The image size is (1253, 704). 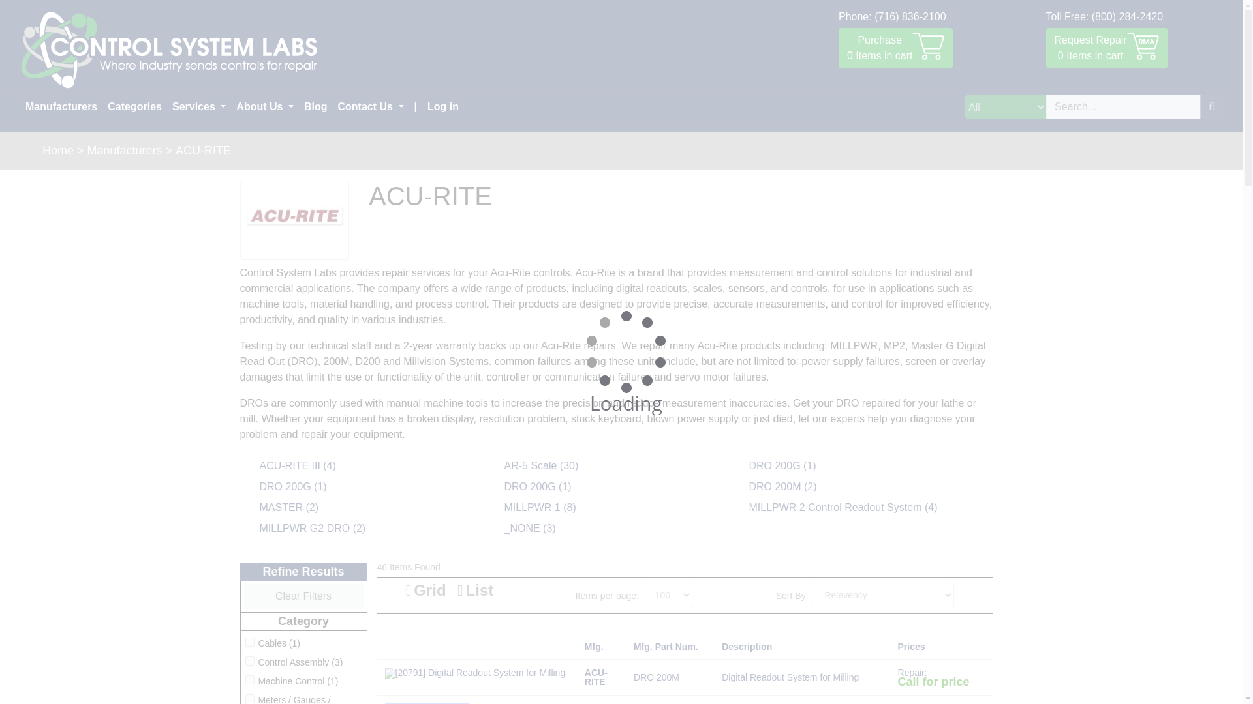 I want to click on c-1210, so click(x=895, y=48).